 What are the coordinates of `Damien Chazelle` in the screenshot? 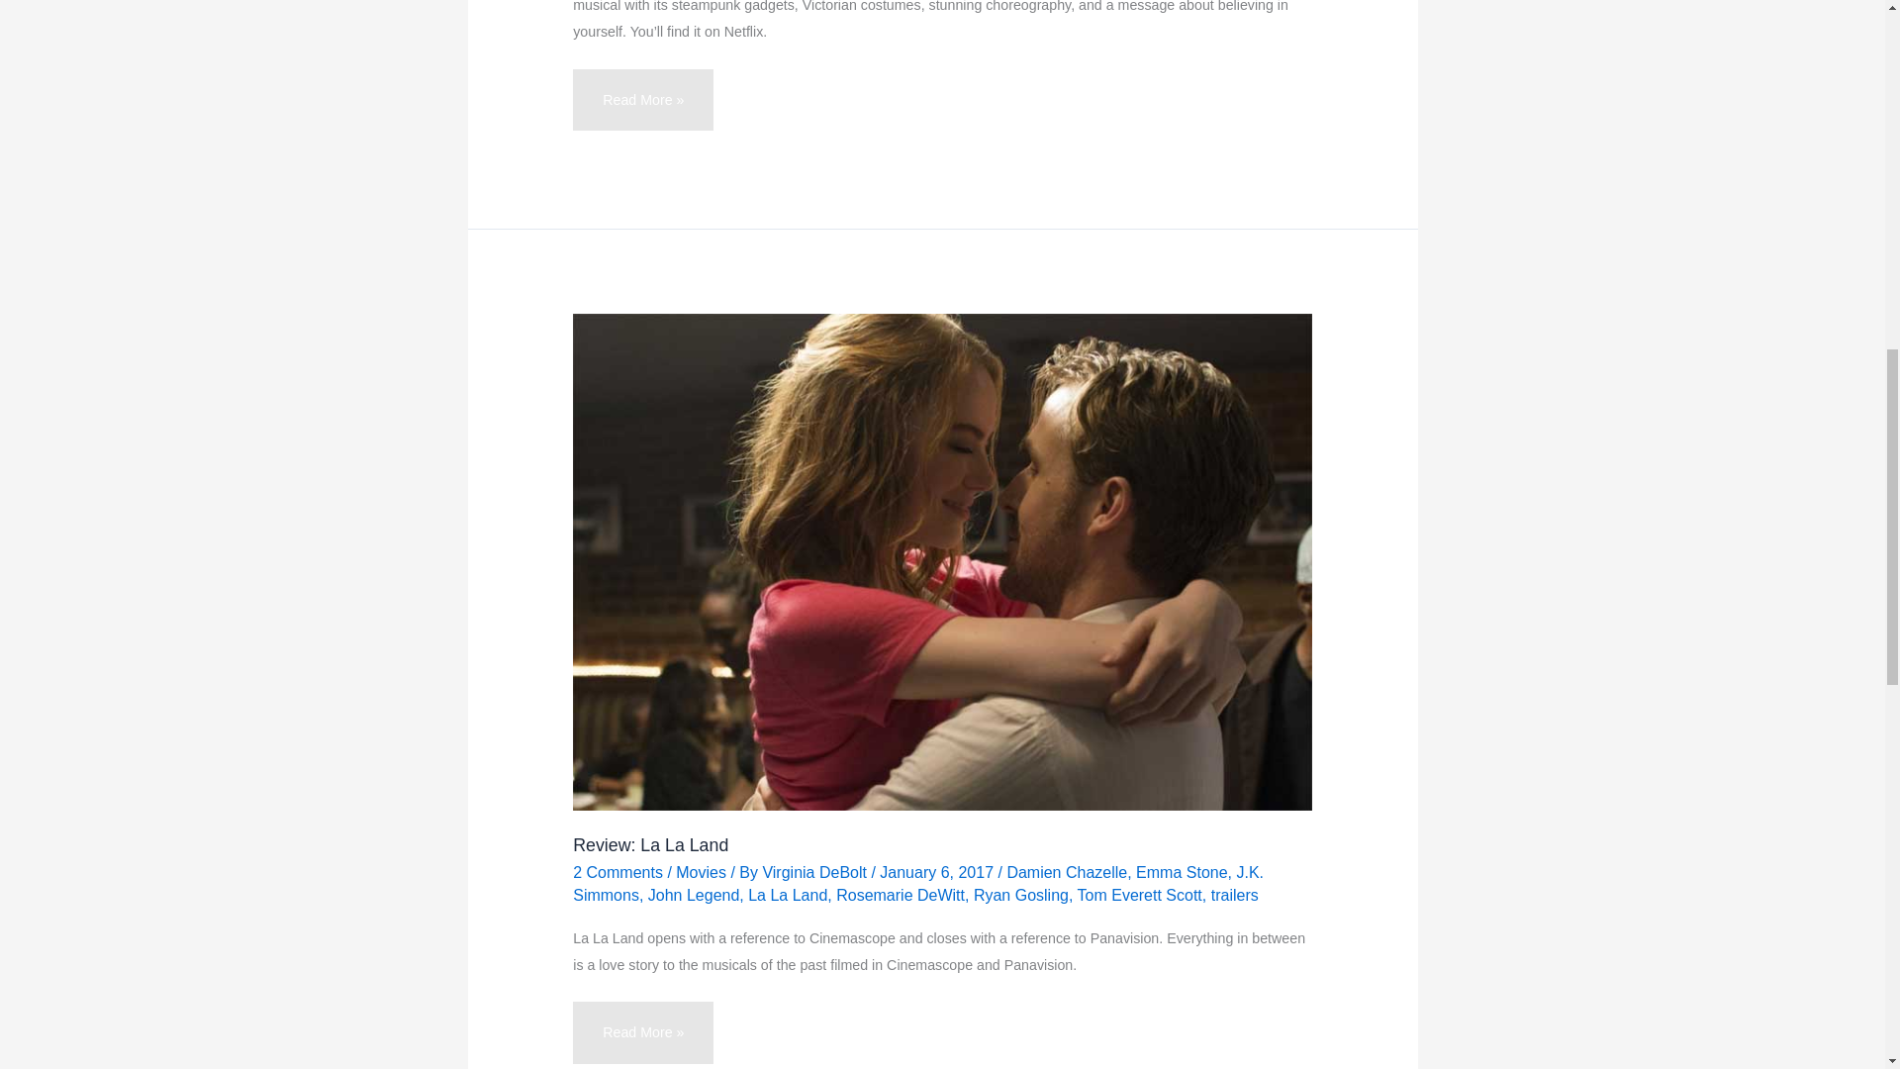 It's located at (1067, 871).